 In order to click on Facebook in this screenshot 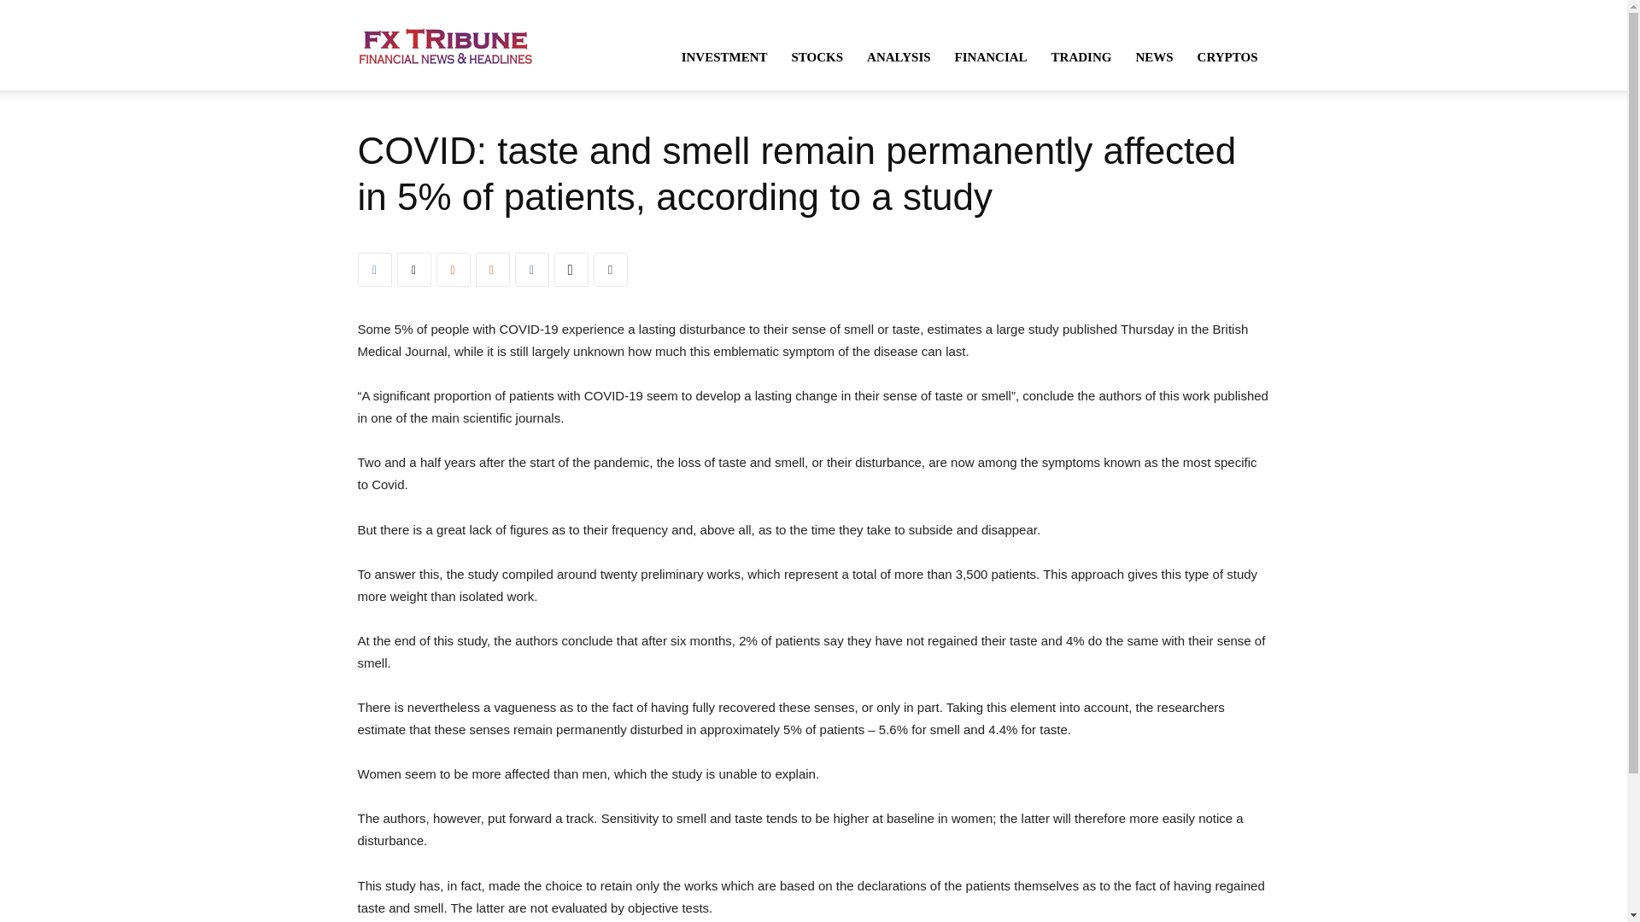, I will do `click(374, 269)`.